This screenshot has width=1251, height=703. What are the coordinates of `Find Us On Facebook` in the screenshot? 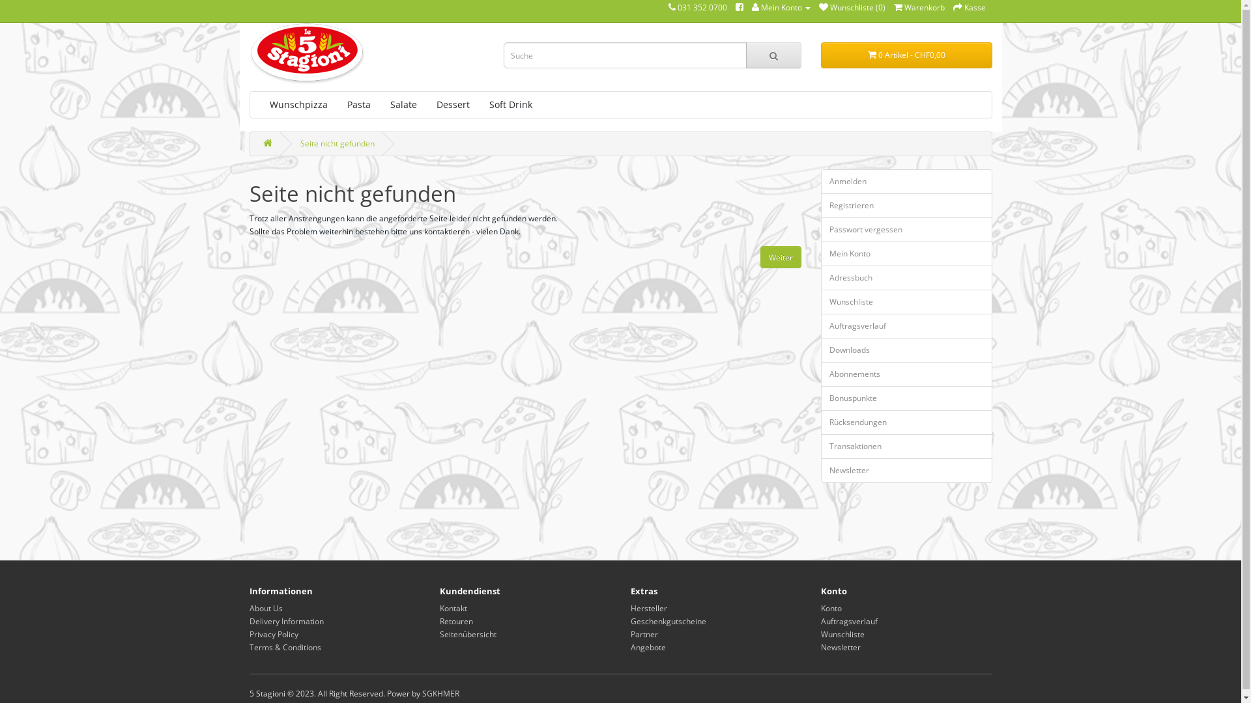 It's located at (739, 8).